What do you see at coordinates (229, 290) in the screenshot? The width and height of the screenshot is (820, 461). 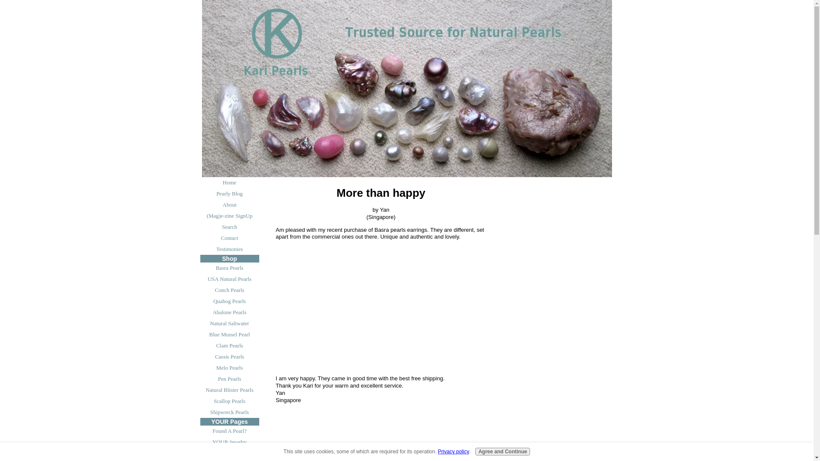 I see `Conch Pearls` at bounding box center [229, 290].